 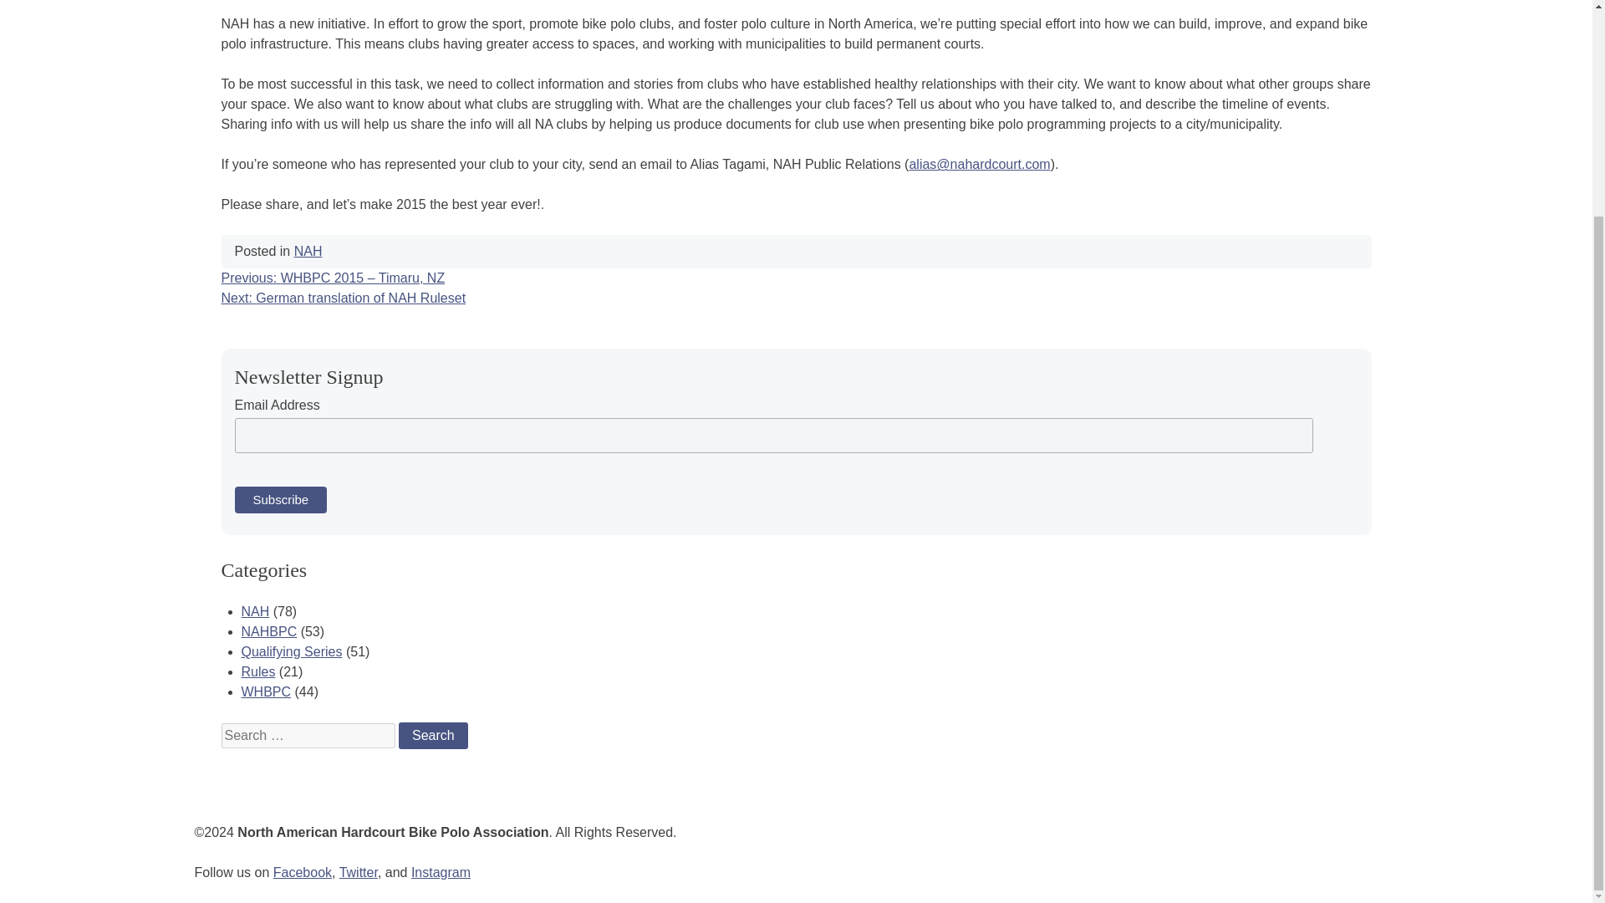 I want to click on Search, so click(x=433, y=736).